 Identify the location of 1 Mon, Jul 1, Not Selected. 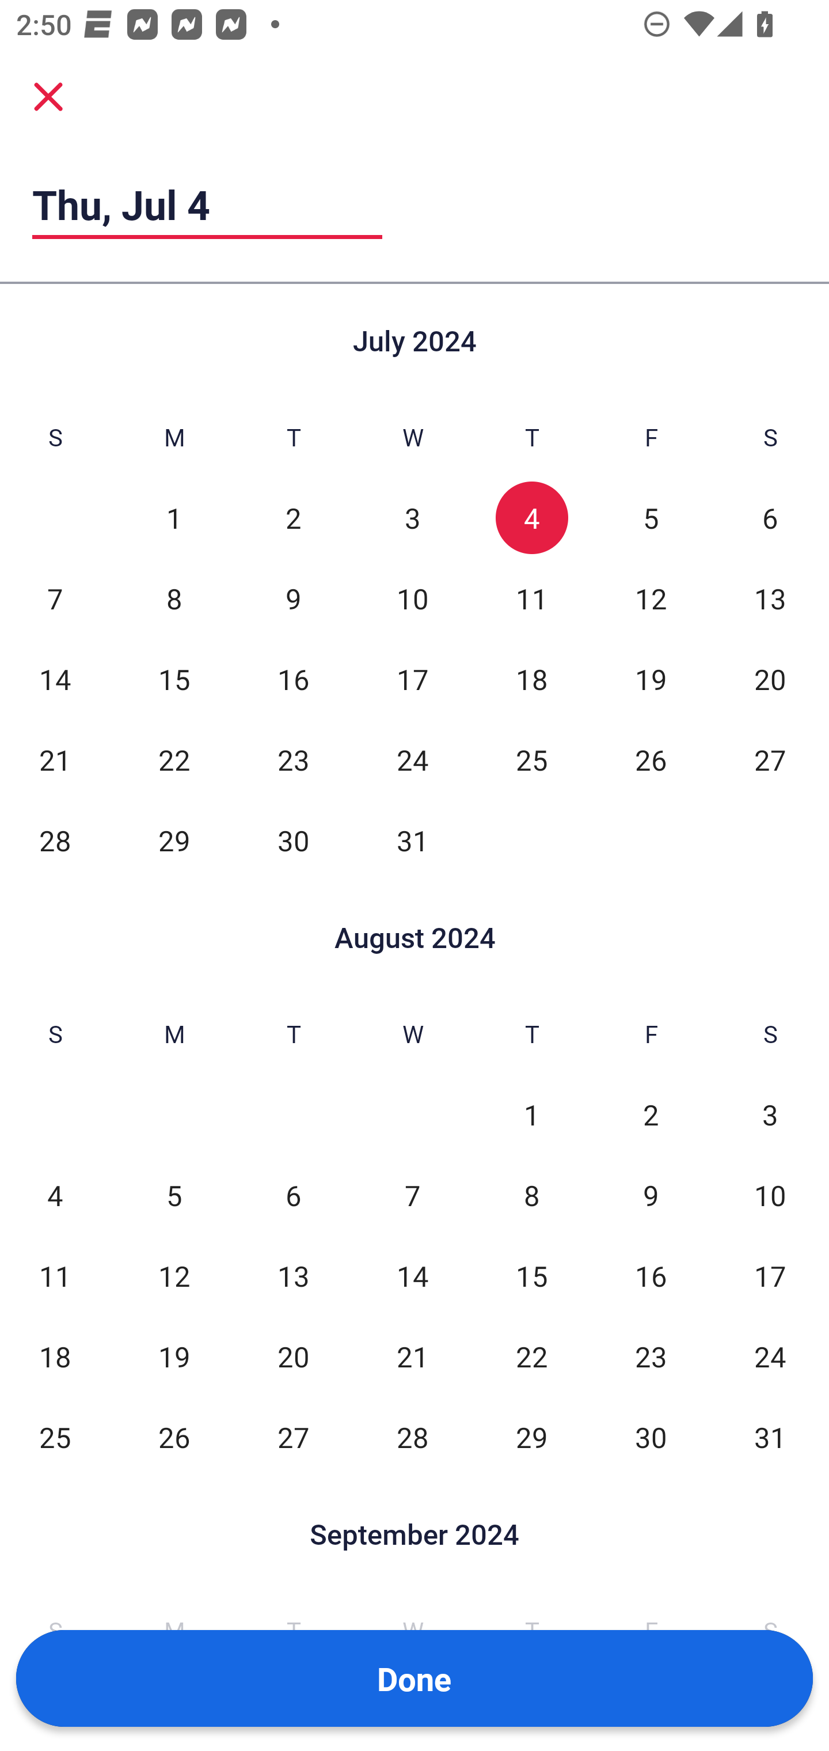
(174, 518).